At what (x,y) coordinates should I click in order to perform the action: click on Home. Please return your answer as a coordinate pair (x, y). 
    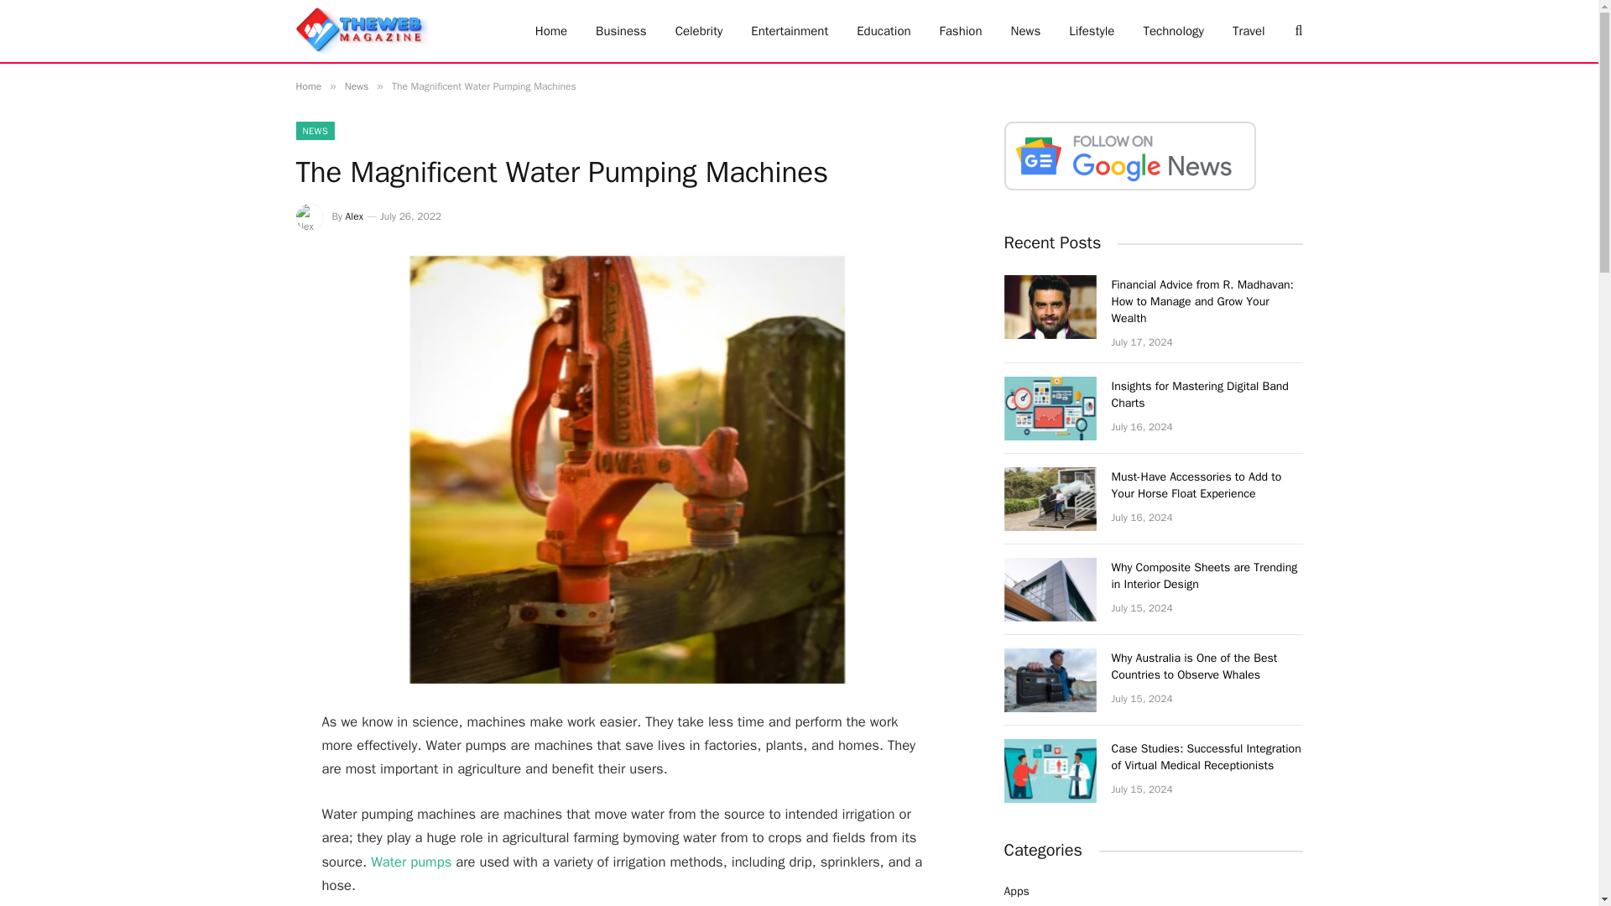
    Looking at the image, I should click on (307, 86).